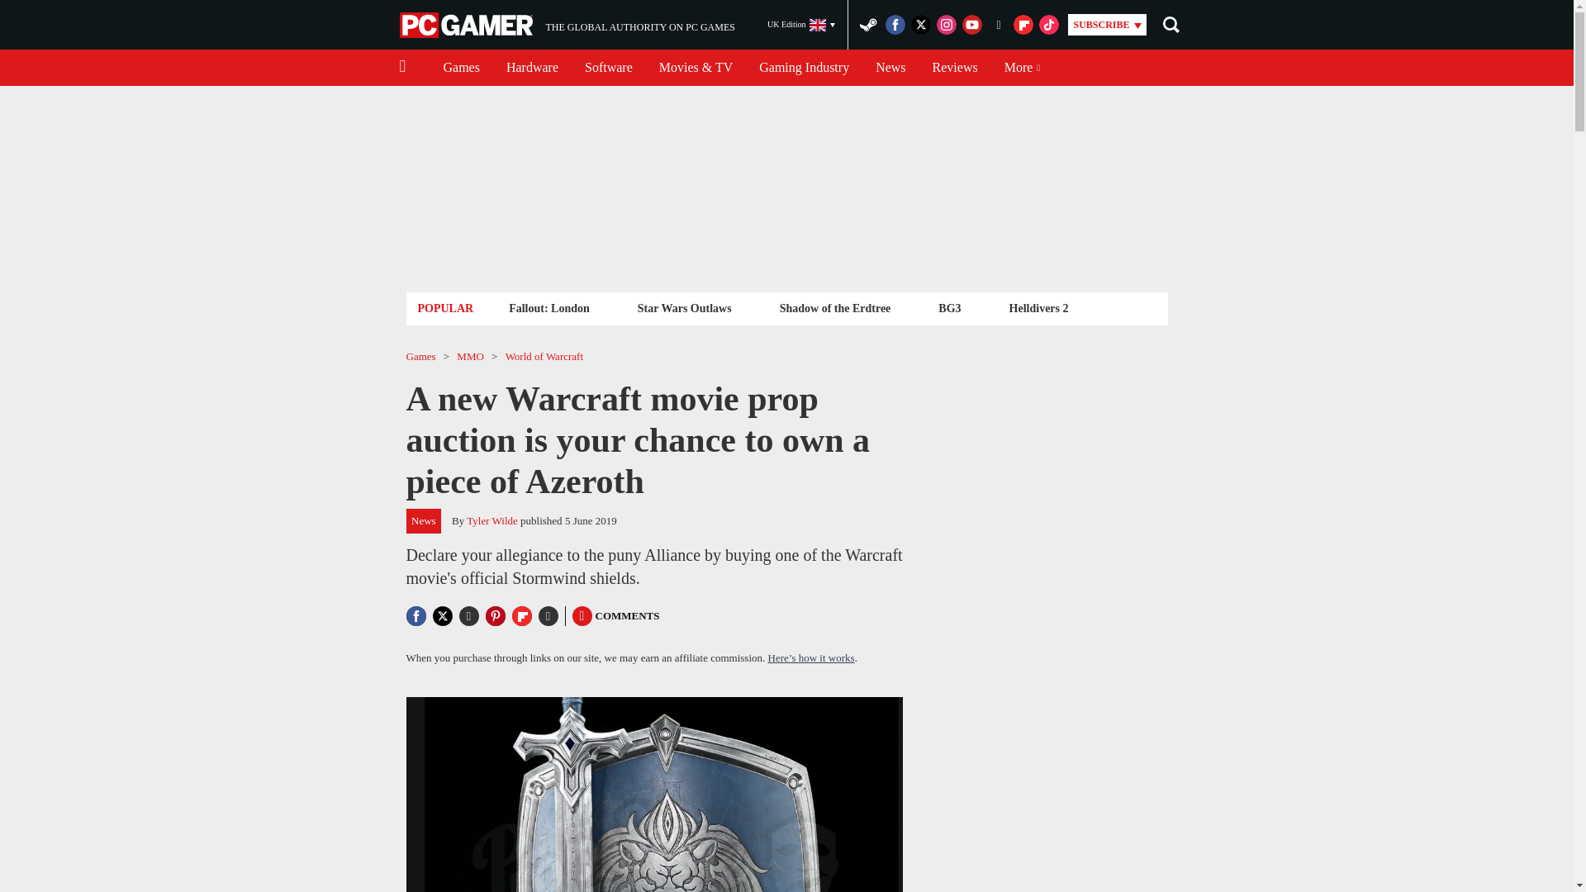  I want to click on UK Edition, so click(532, 68).